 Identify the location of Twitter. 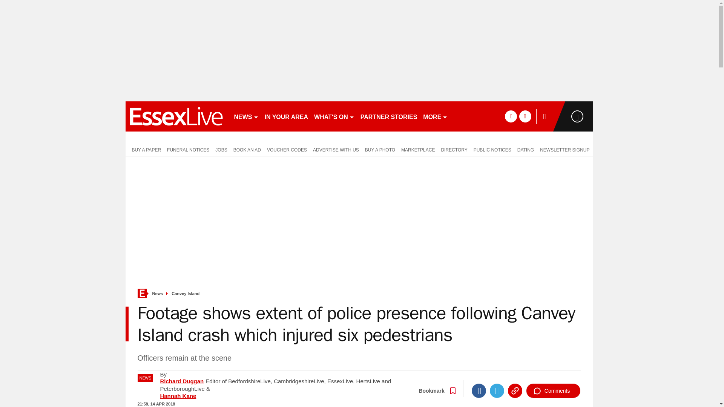
(497, 391).